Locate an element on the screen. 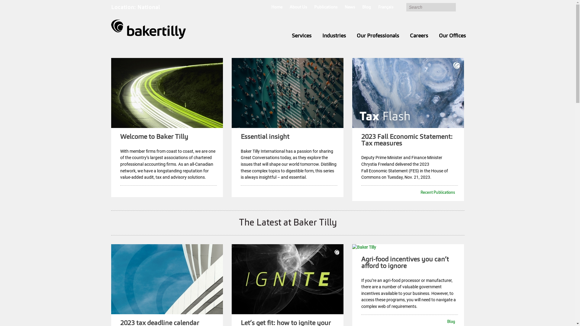  2023 Fall Economic Statement: Tax measures is located at coordinates (407, 140).